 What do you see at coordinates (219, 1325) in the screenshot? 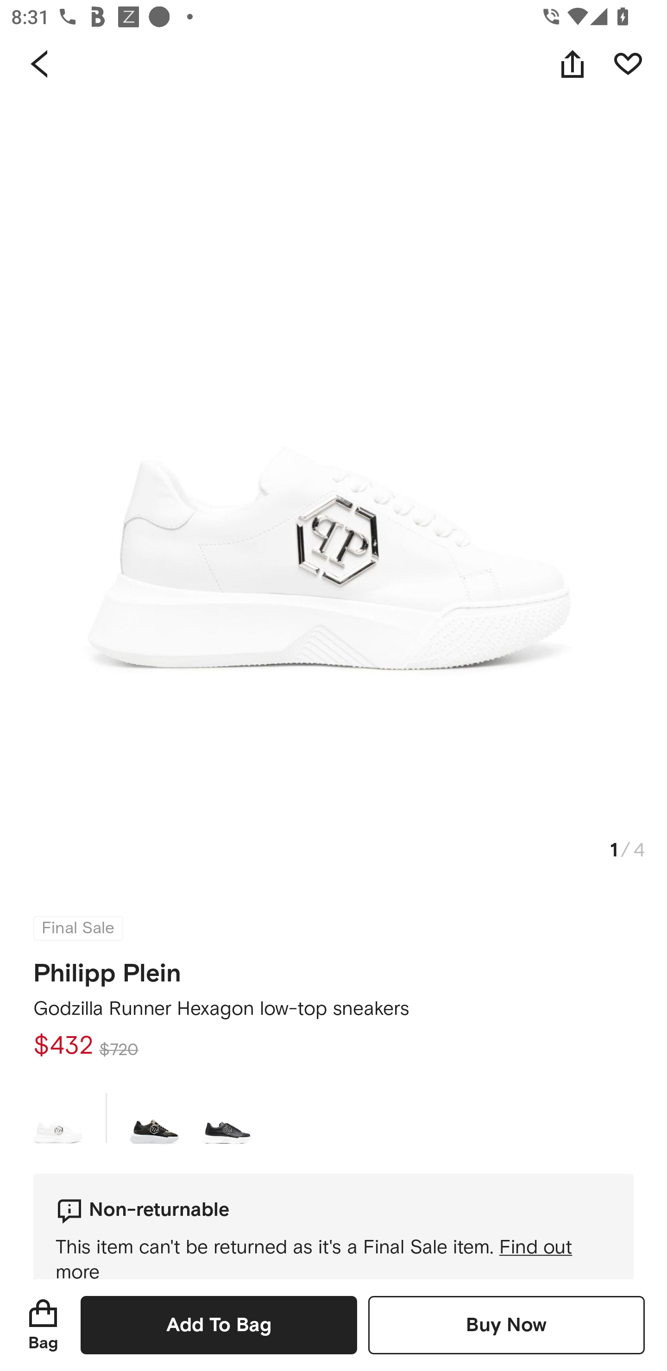
I see `Add To Bag` at bounding box center [219, 1325].